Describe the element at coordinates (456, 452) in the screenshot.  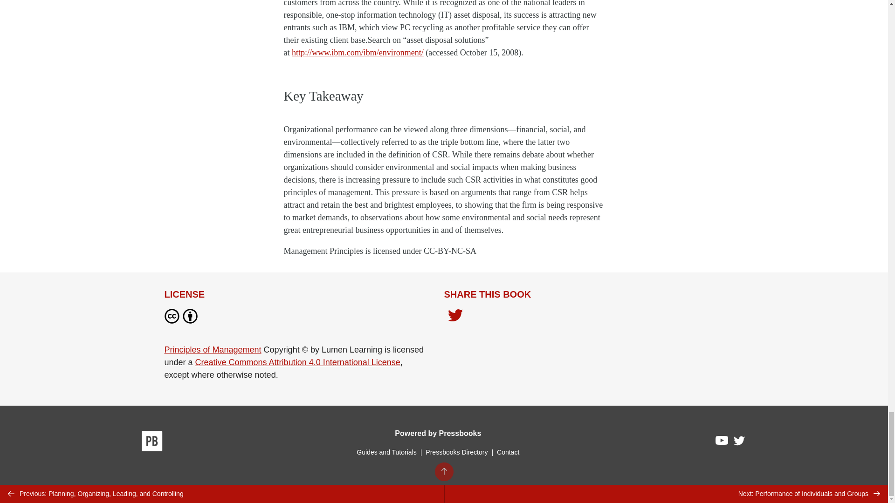
I see `Pressbooks Directory` at that location.